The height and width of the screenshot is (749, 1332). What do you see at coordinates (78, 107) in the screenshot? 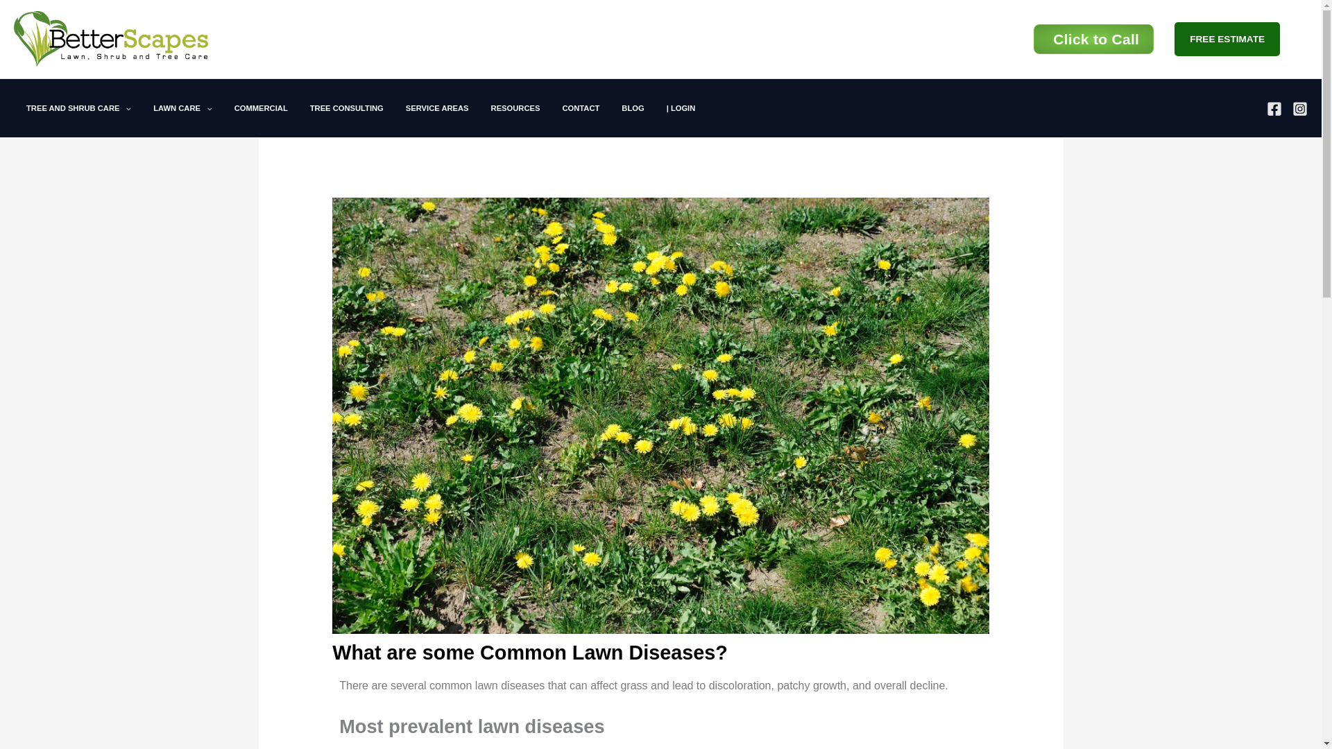
I see `TREE AND SHRUB CARE` at bounding box center [78, 107].